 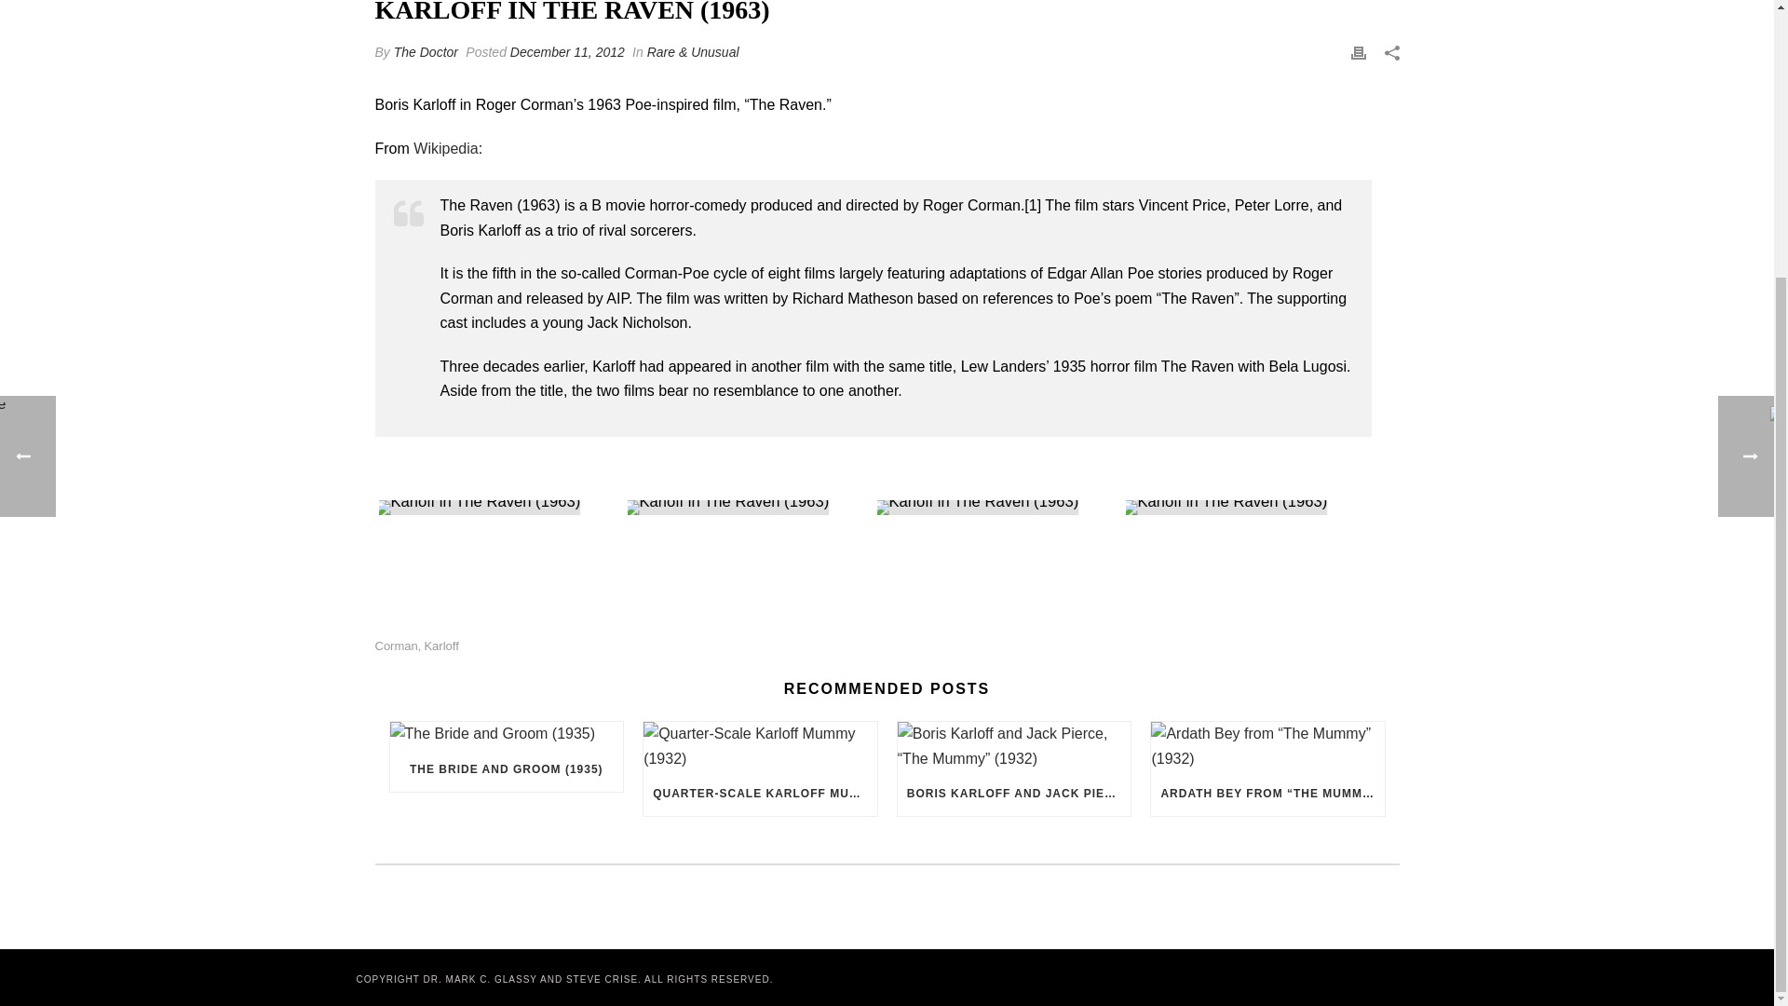 I want to click on Karloff, so click(x=440, y=645).